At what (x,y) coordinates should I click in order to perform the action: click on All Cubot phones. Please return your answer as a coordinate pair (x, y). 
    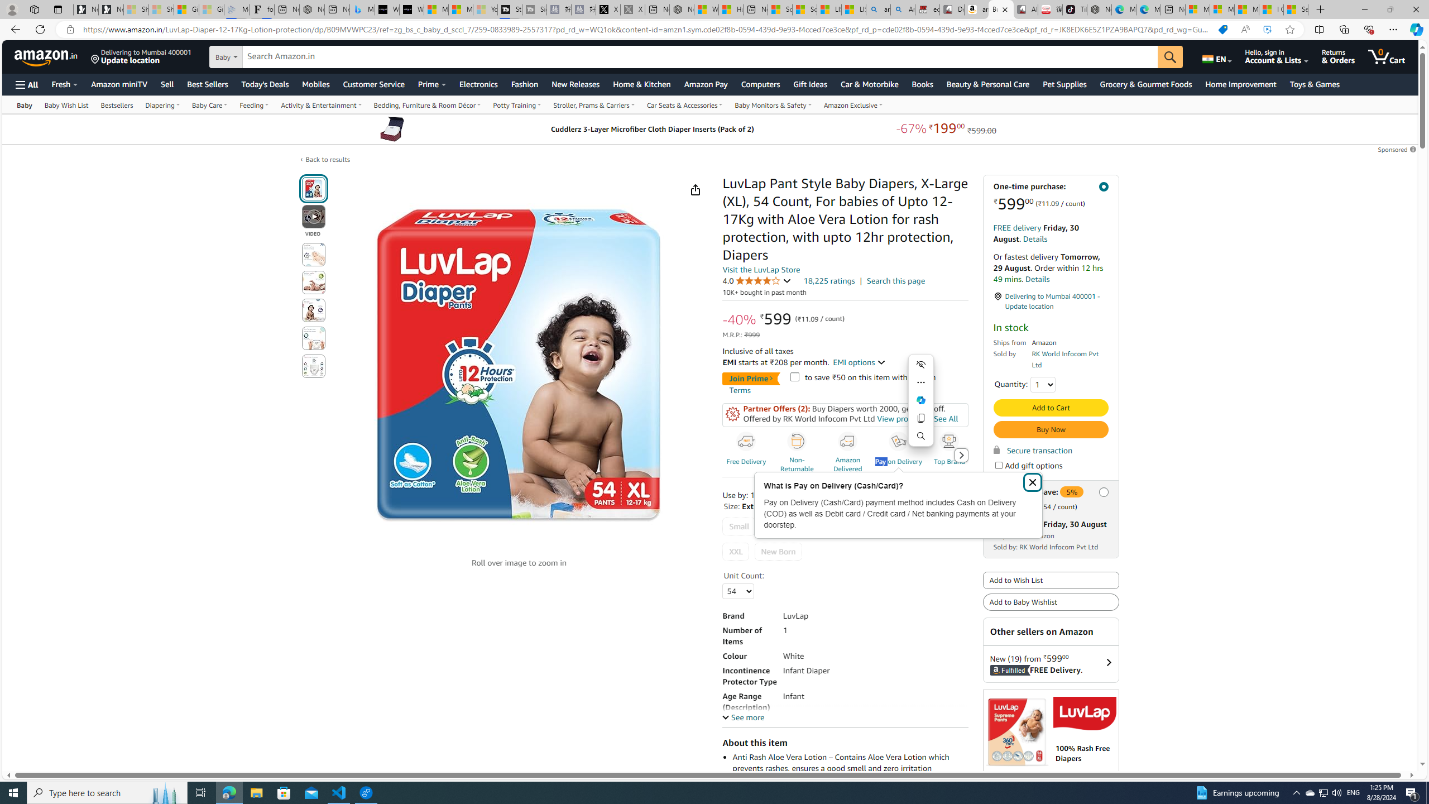
    Looking at the image, I should click on (1026, 9).